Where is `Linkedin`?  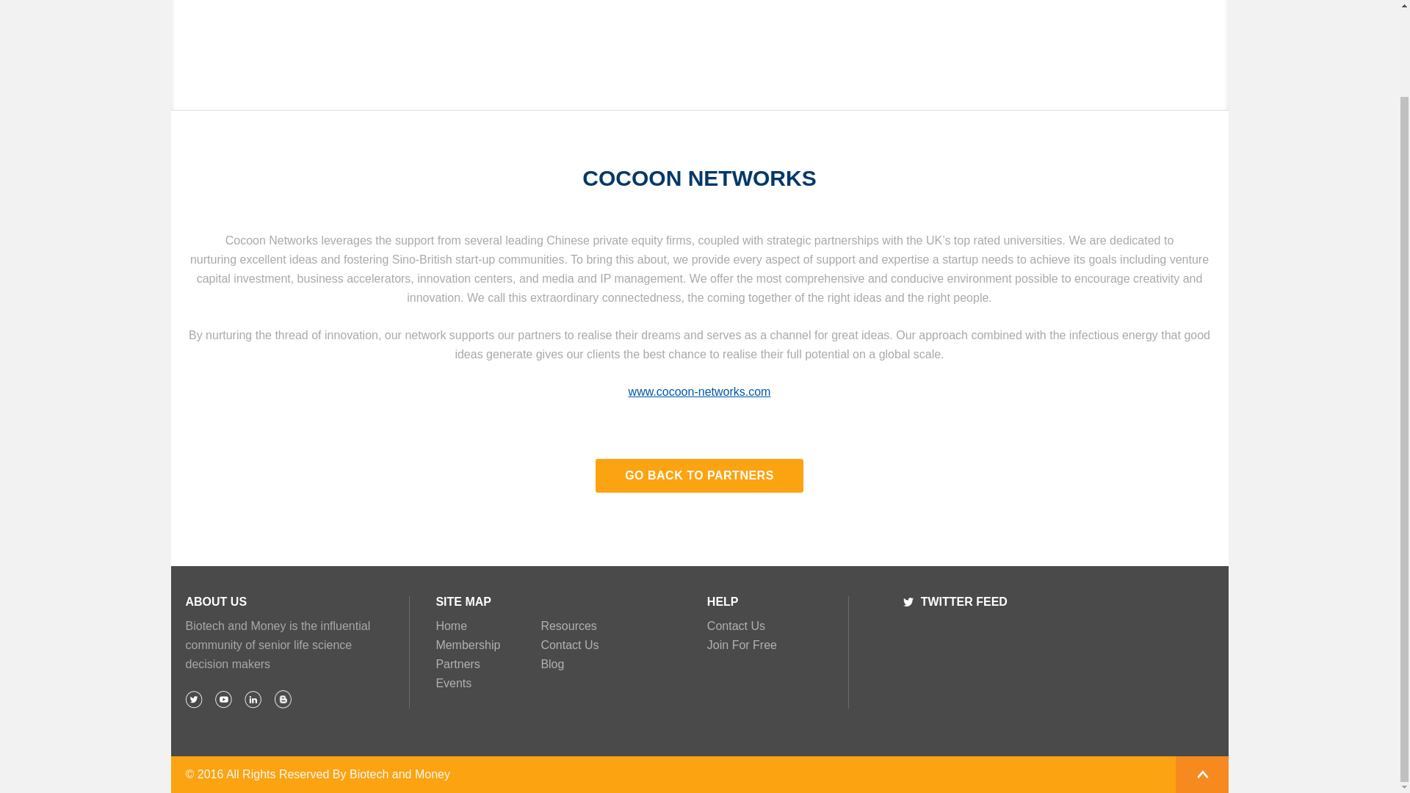
Linkedin is located at coordinates (253, 699).